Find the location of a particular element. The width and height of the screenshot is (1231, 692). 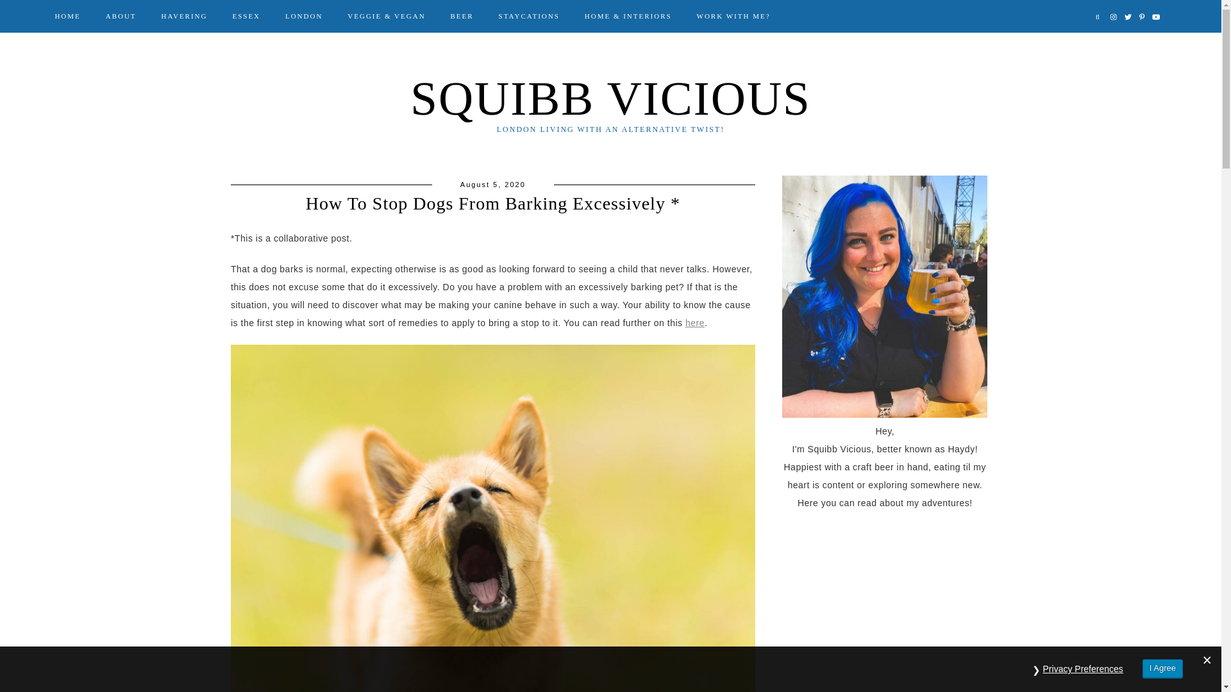

ABOUT is located at coordinates (121, 15).